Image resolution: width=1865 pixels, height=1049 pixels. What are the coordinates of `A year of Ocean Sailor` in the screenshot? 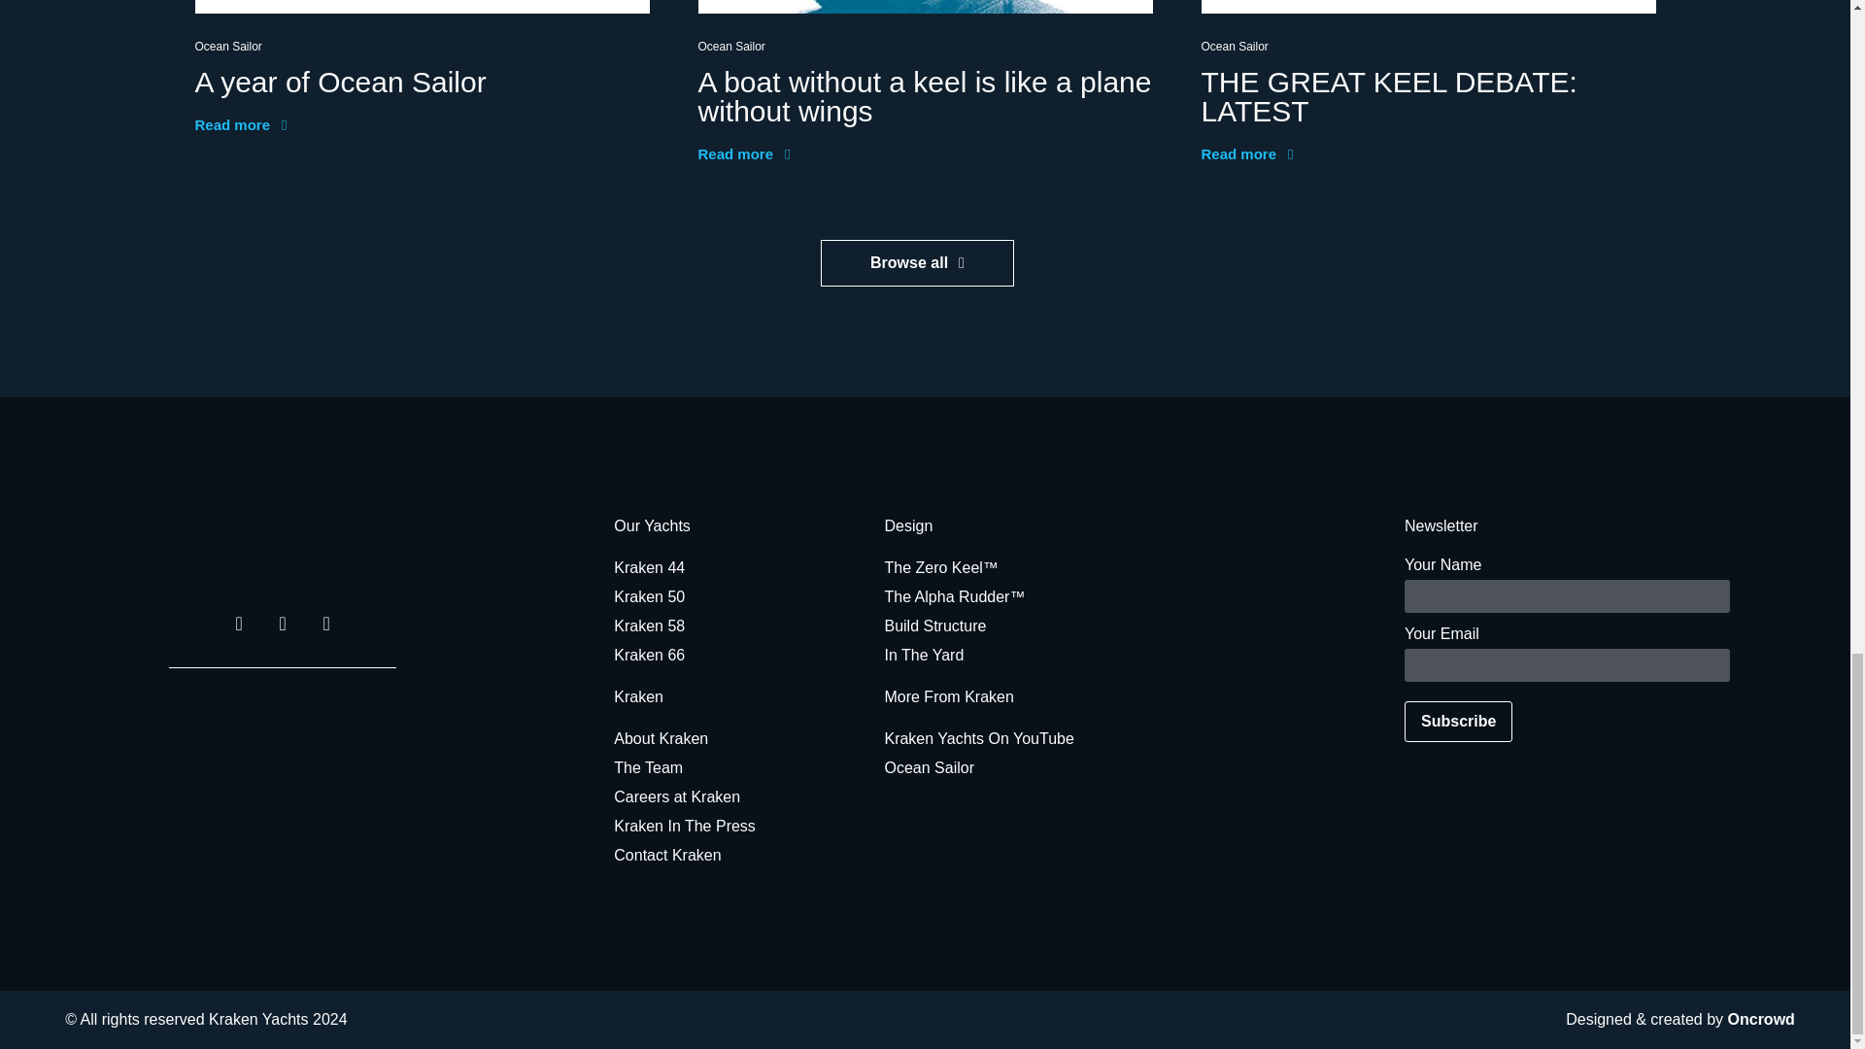 It's located at (339, 82).